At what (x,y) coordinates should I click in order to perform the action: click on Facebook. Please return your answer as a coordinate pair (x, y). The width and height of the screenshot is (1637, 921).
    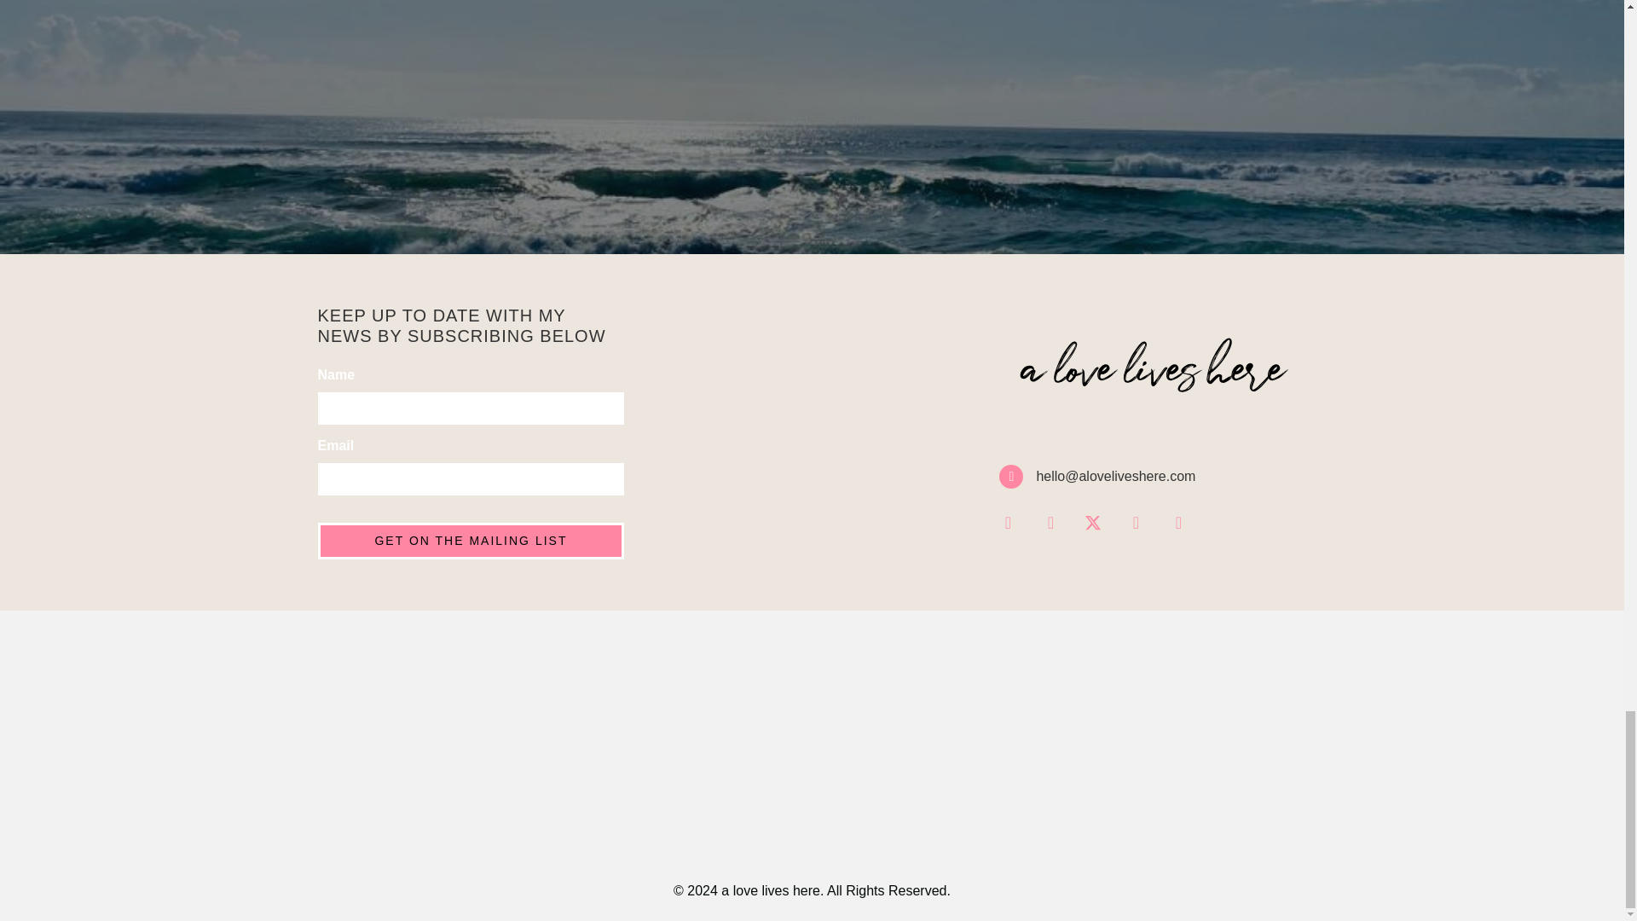
    Looking at the image, I should click on (1050, 522).